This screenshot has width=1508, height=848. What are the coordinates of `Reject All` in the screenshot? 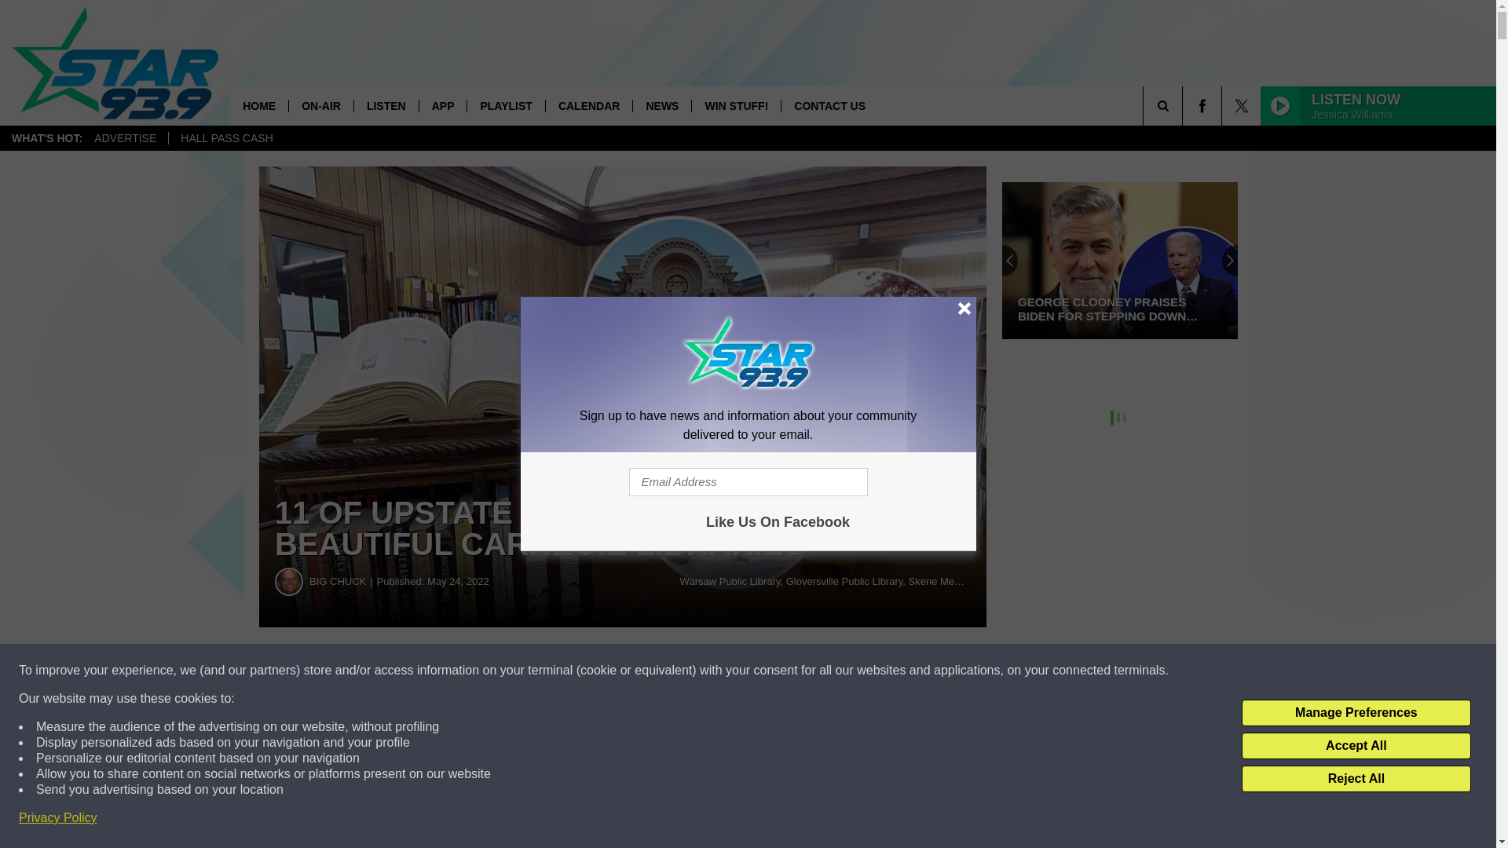 It's located at (1356, 779).